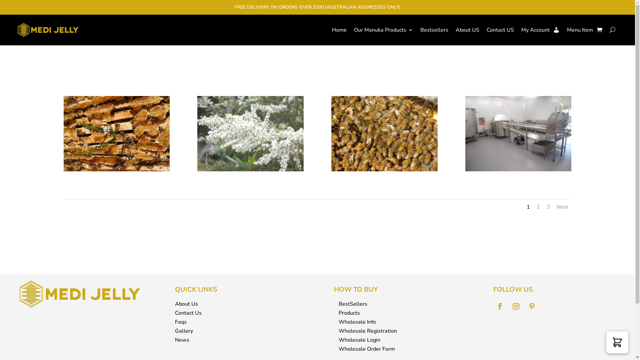 This screenshot has height=360, width=640. I want to click on Faqs, so click(181, 322).